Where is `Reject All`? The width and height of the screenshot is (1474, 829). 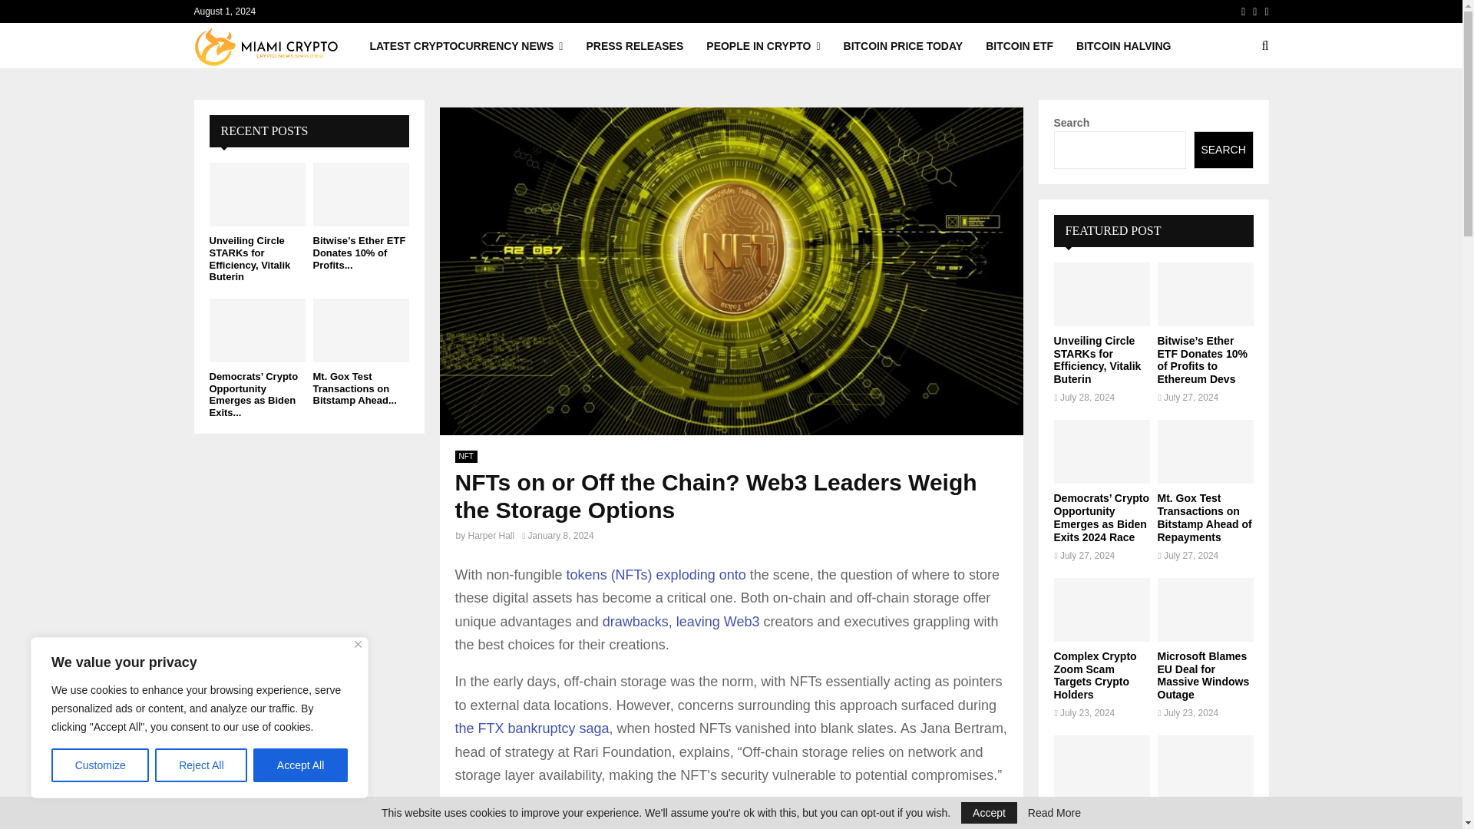 Reject All is located at coordinates (201, 765).